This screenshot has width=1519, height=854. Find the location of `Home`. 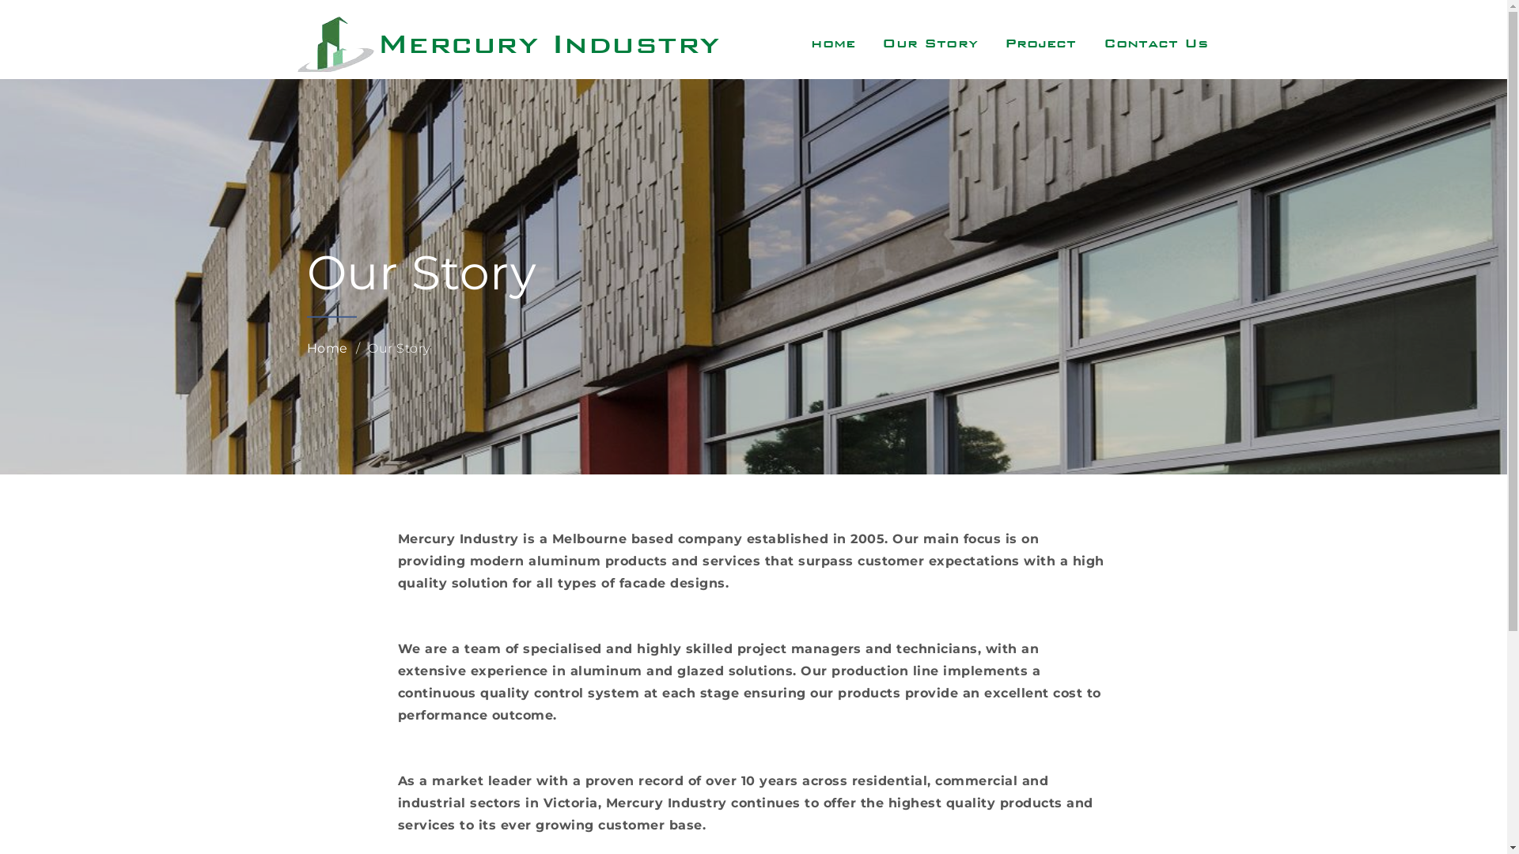

Home is located at coordinates (328, 348).